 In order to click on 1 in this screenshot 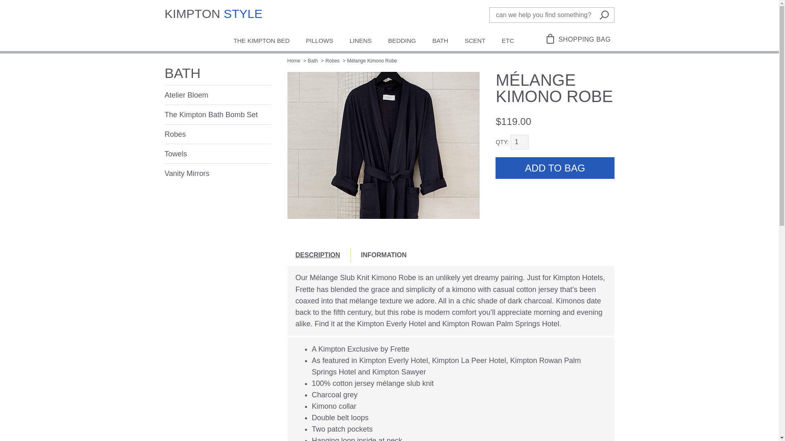, I will do `click(519, 142)`.